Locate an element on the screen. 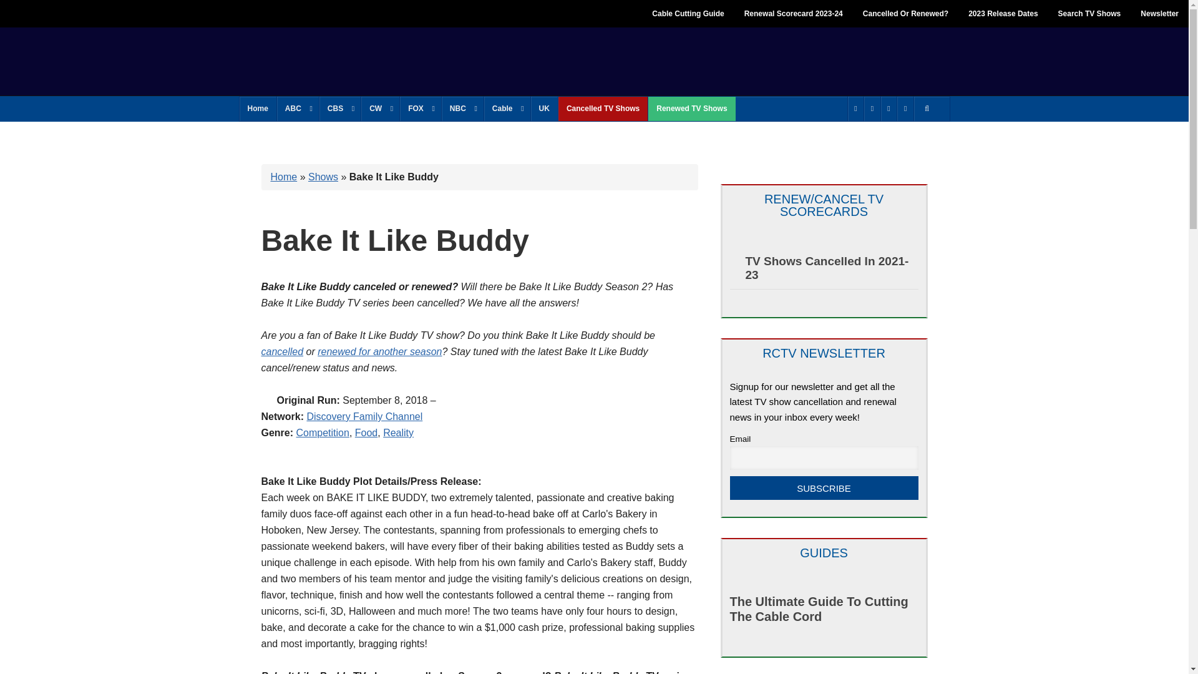  CBS is located at coordinates (339, 109).